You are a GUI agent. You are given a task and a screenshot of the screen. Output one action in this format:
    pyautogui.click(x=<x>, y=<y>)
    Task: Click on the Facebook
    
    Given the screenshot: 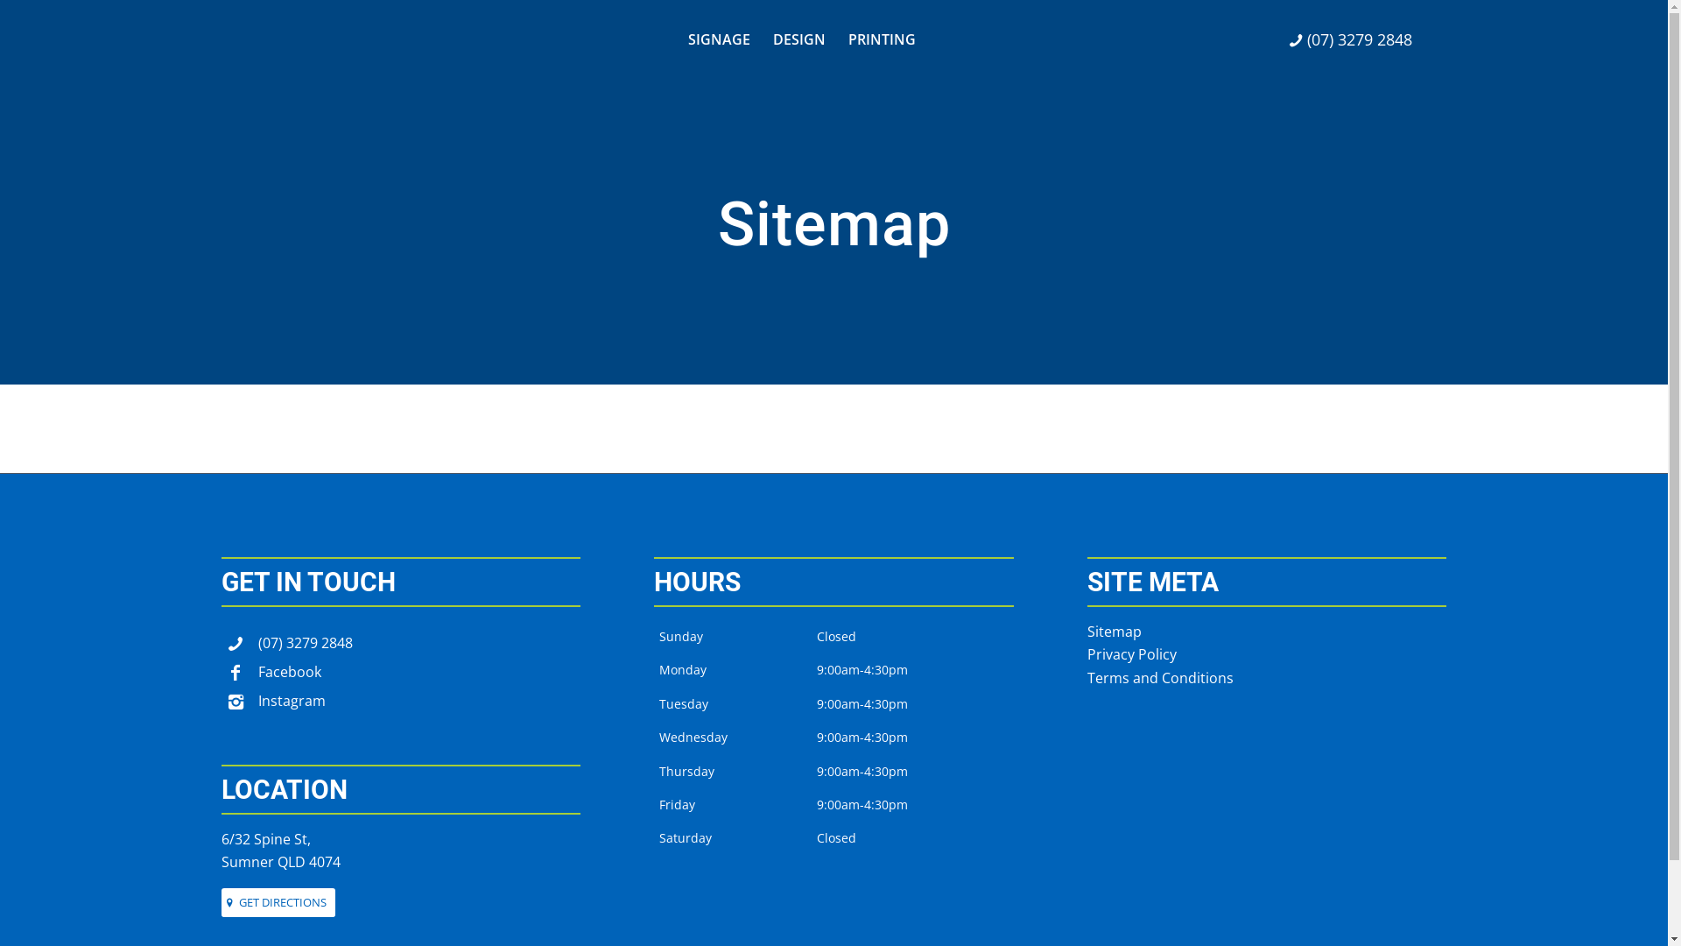 What is the action you would take?
    pyautogui.click(x=289, y=672)
    